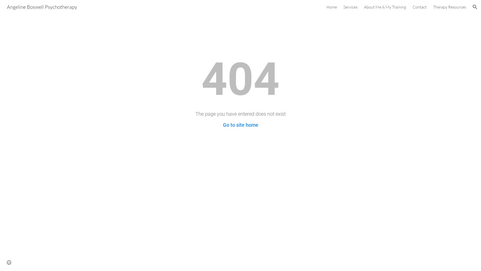 The height and width of the screenshot is (271, 481). I want to click on Therapy Resources, so click(449, 7).